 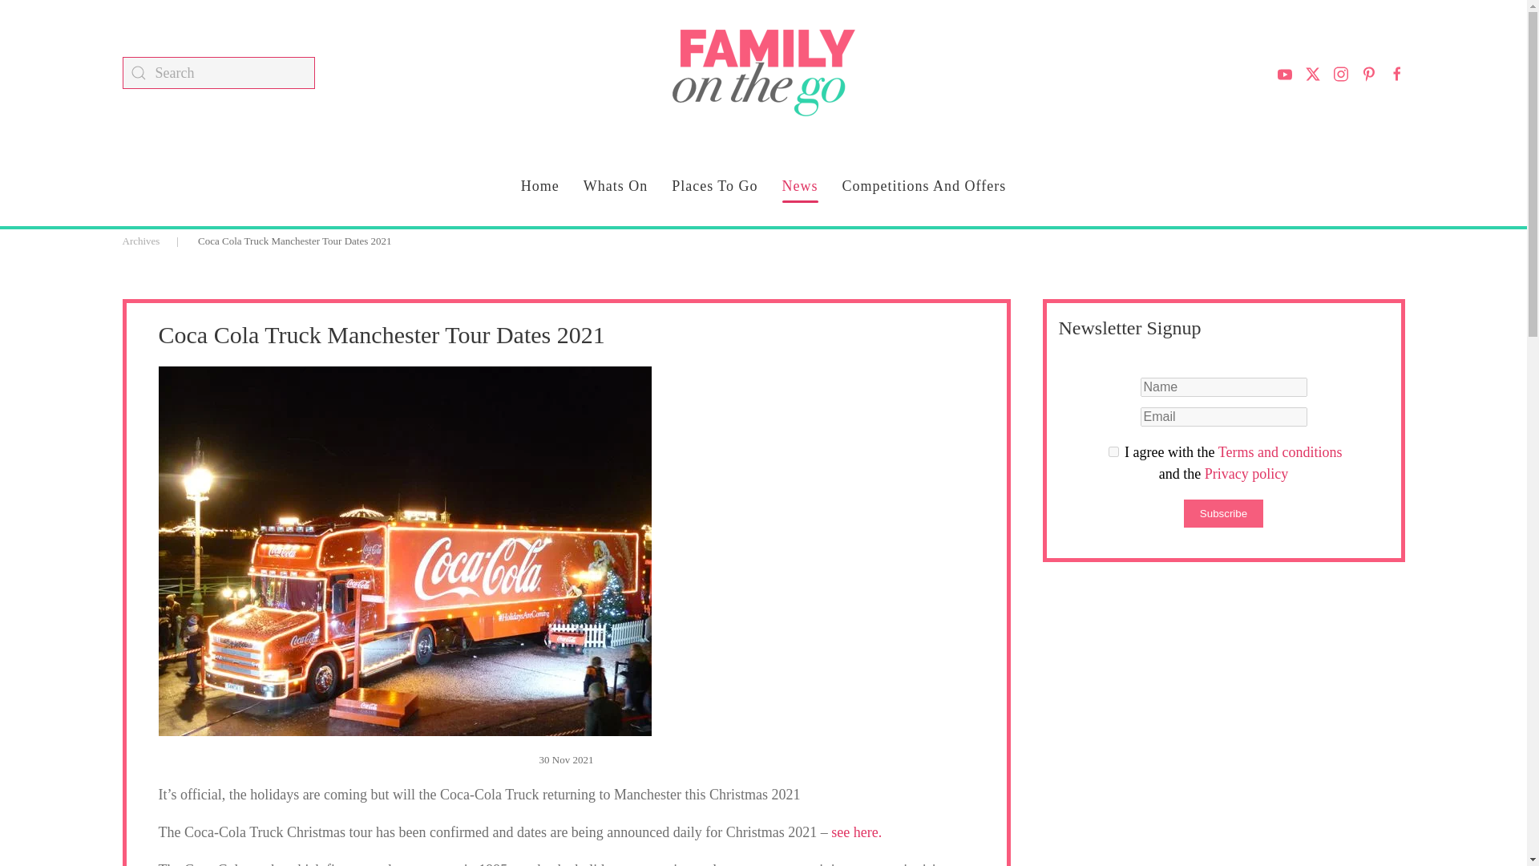 What do you see at coordinates (713, 186) in the screenshot?
I see `Places To Go` at bounding box center [713, 186].